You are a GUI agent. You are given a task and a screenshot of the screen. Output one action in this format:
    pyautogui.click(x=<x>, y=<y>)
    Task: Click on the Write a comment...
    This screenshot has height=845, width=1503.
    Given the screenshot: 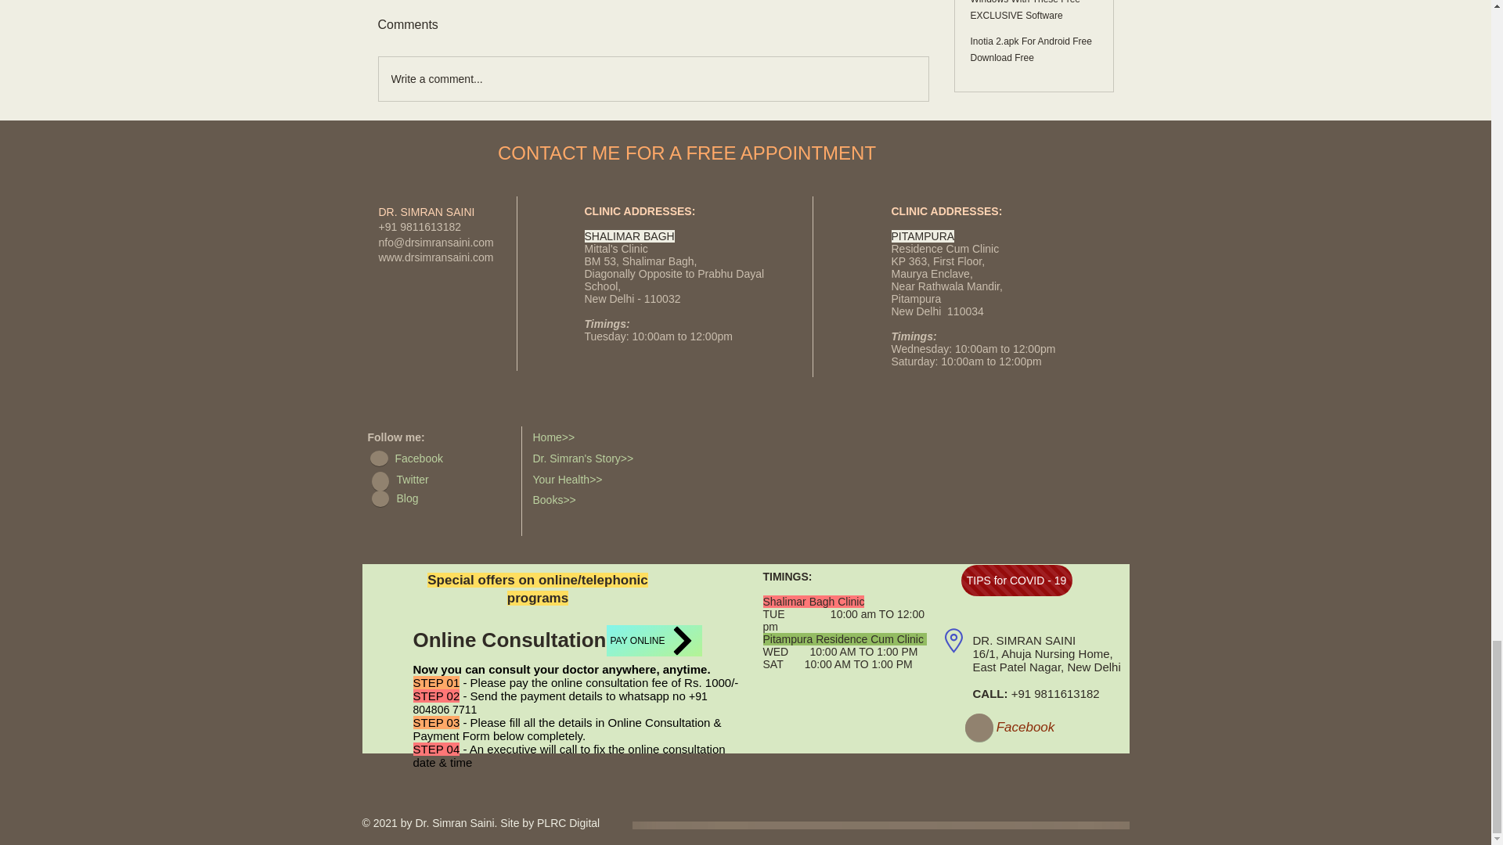 What is the action you would take?
    pyautogui.click(x=653, y=78)
    